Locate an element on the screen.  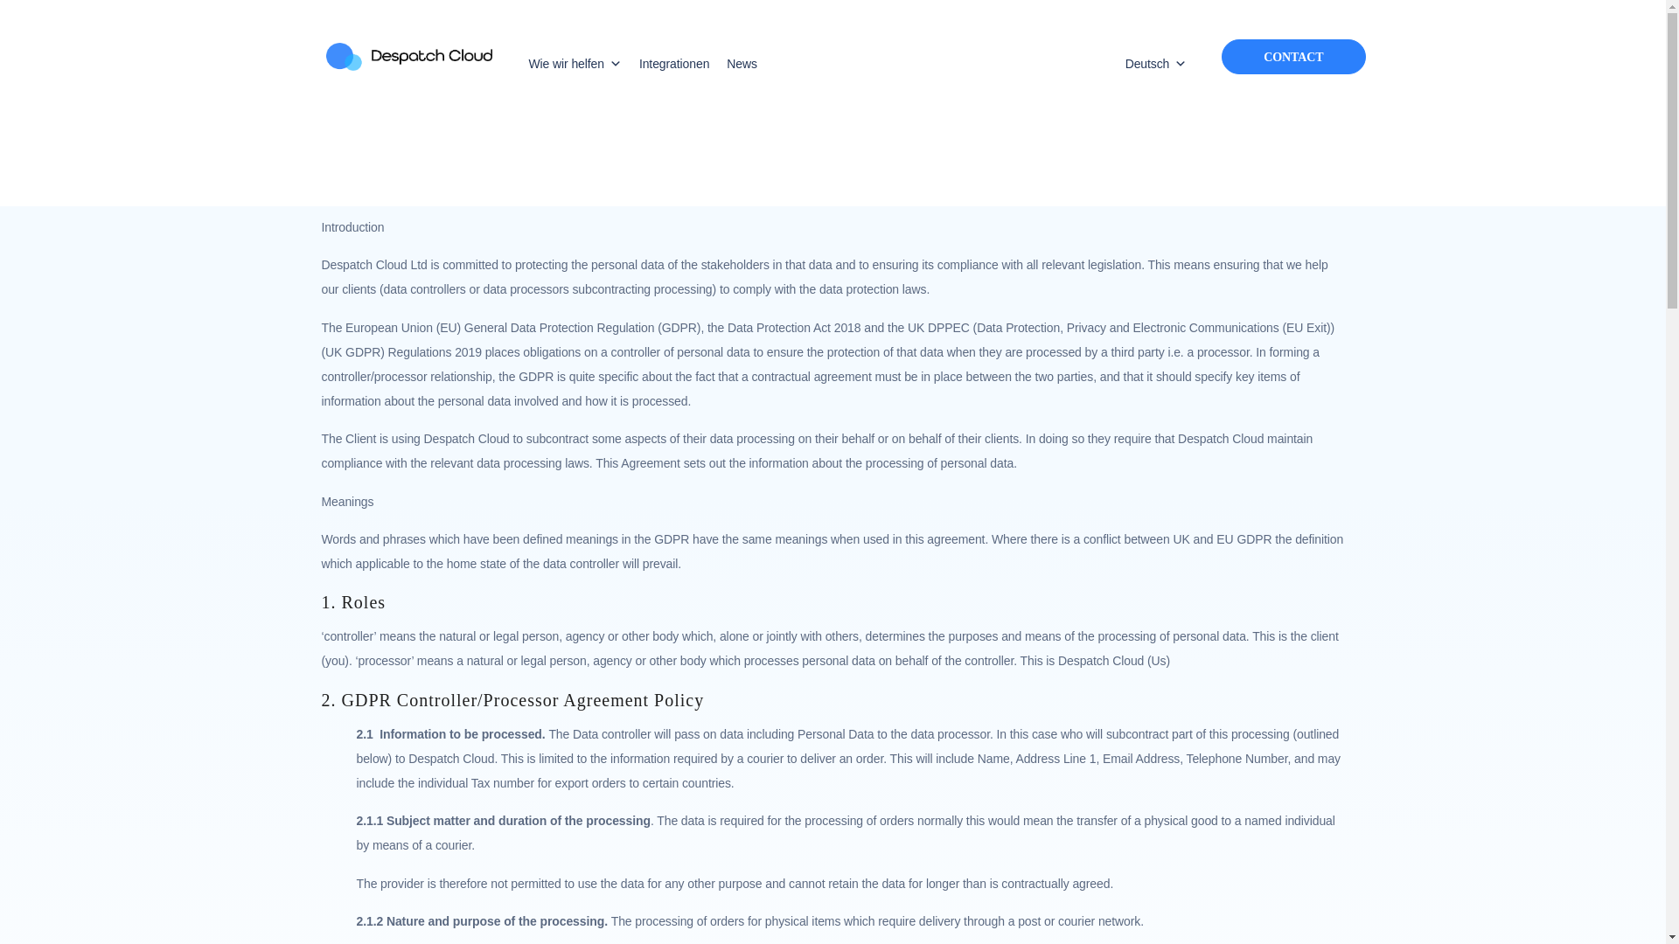
CONTACT is located at coordinates (1292, 57).